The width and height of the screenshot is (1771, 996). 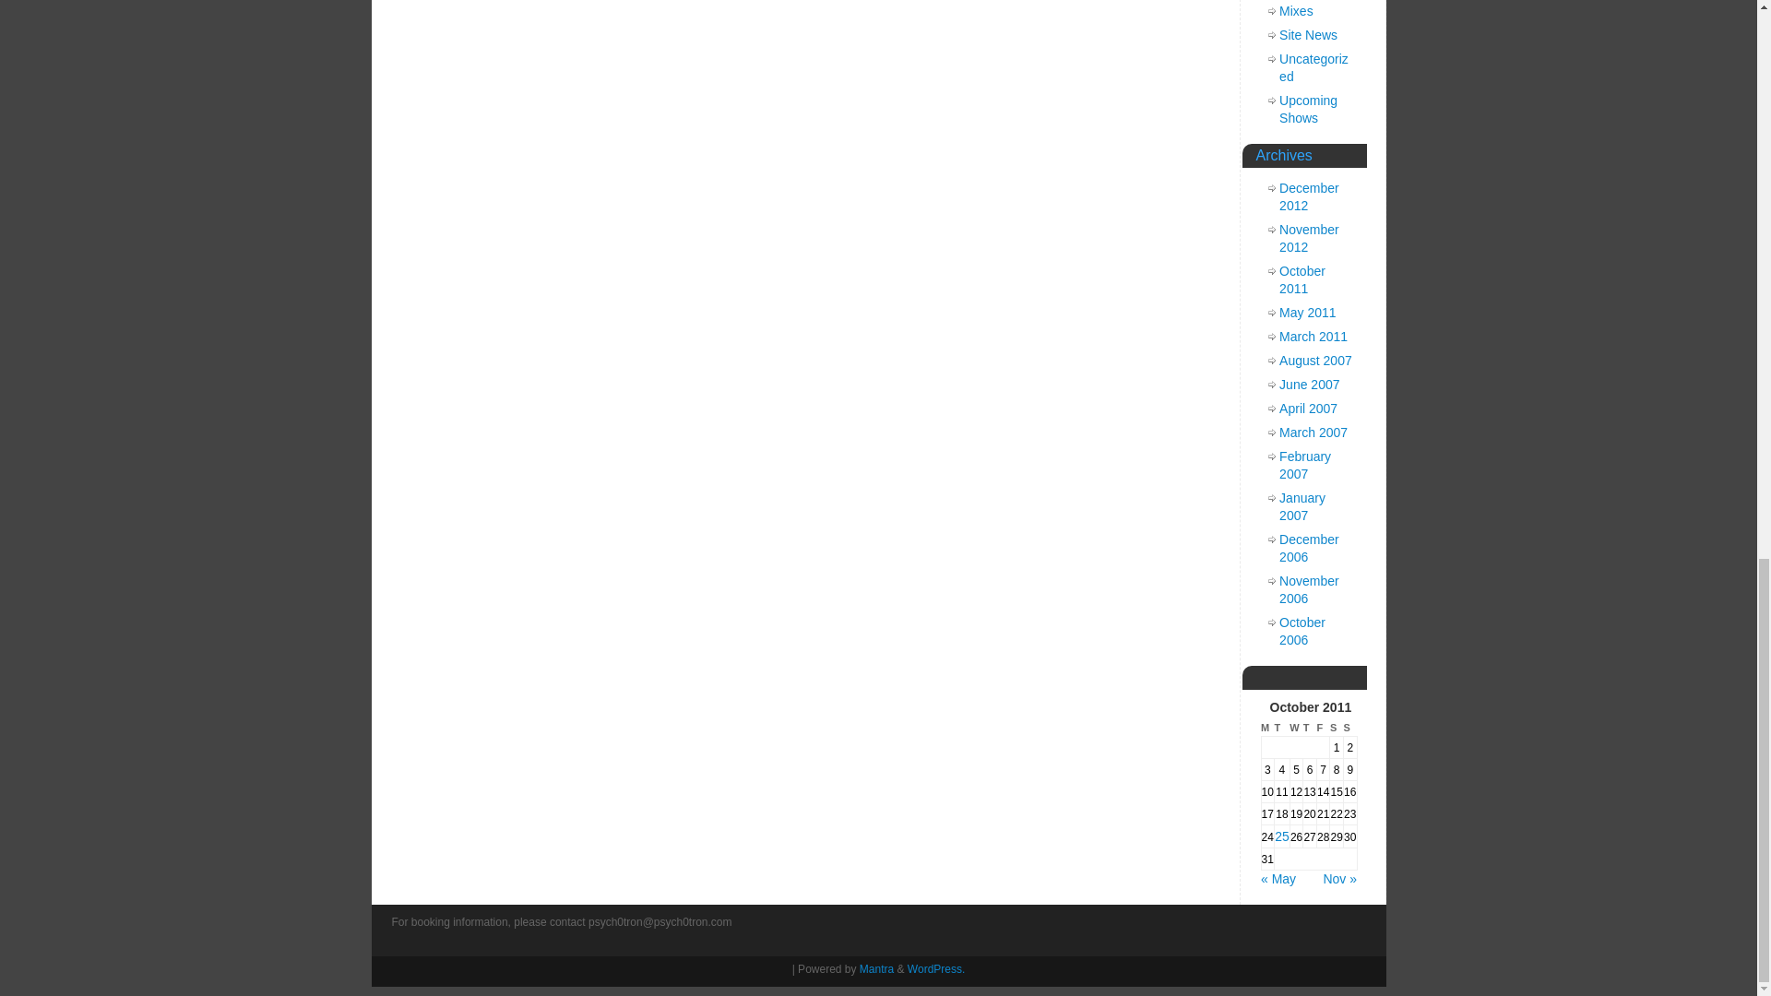 I want to click on March 2011, so click(x=1313, y=336).